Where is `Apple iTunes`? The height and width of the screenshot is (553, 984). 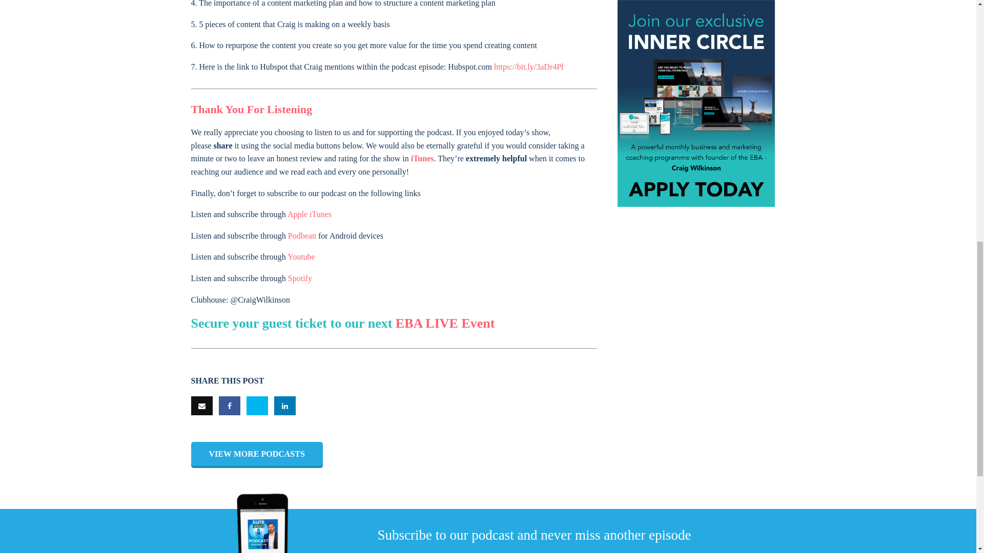
Apple iTunes is located at coordinates (310, 214).